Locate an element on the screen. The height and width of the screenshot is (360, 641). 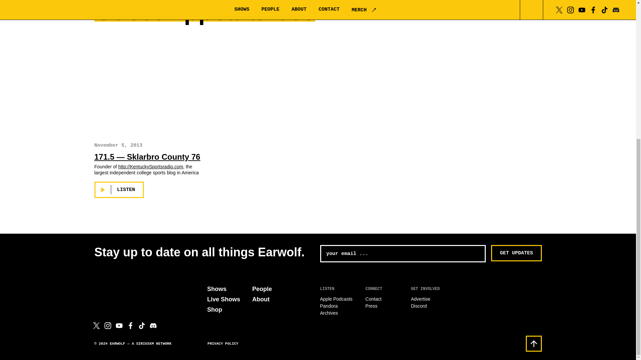
Live Shows is located at coordinates (223, 299).